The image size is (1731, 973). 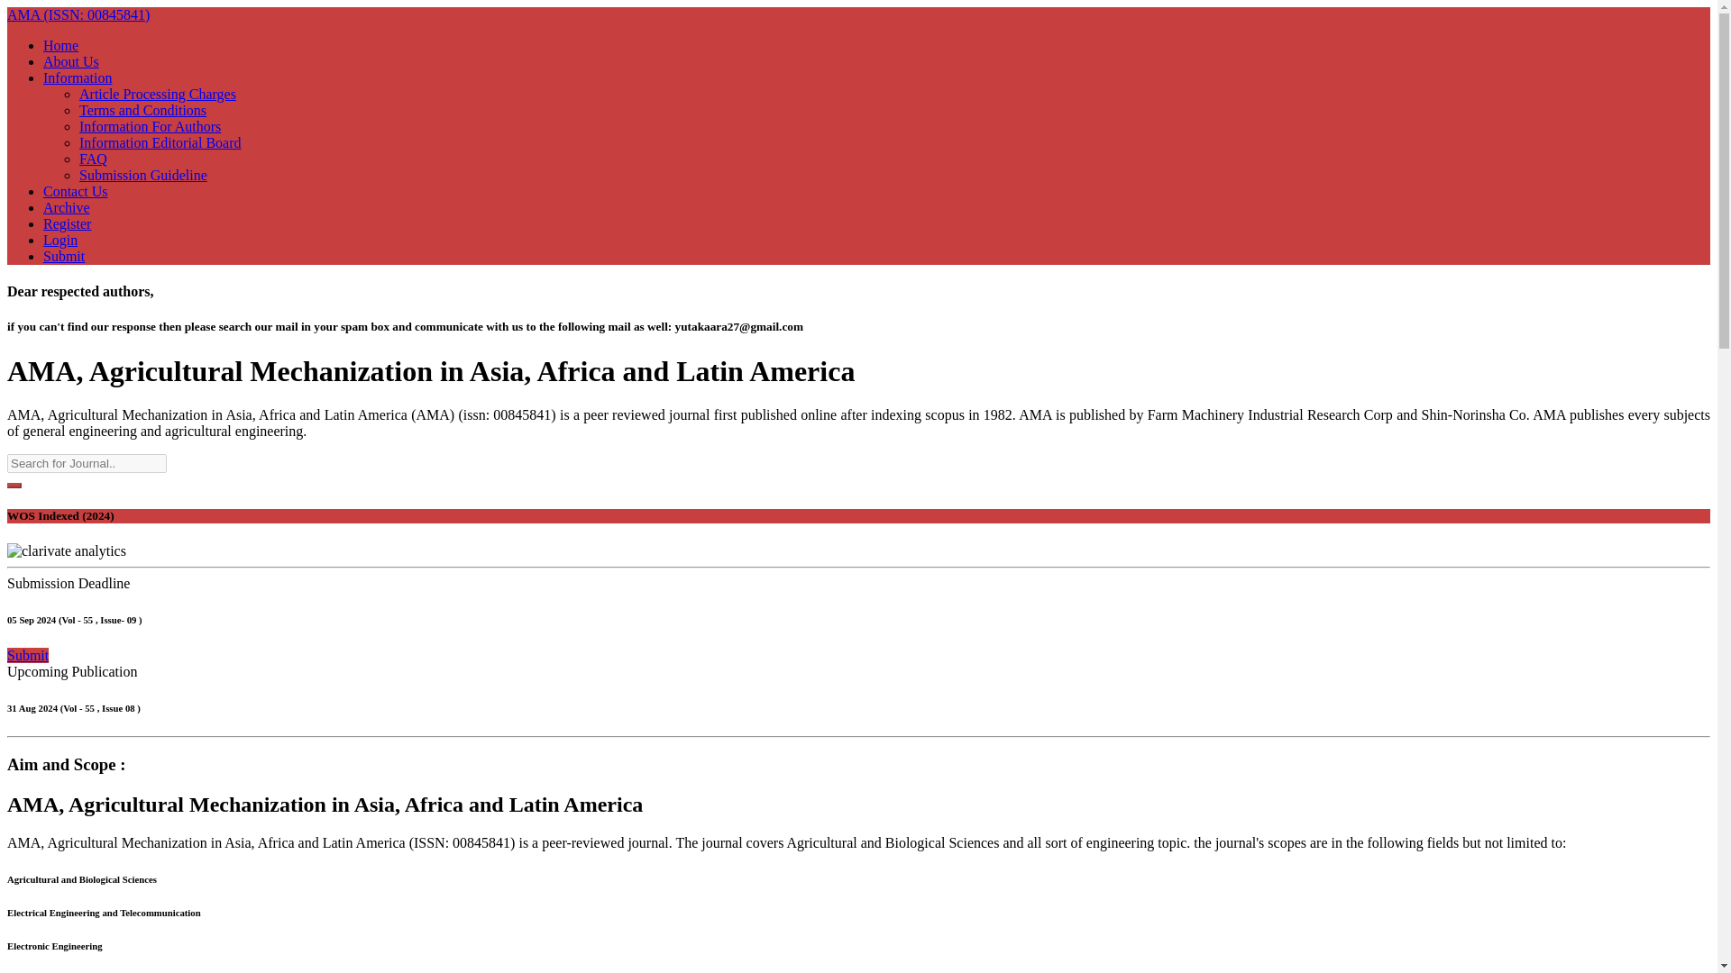 I want to click on Submission Guide Line, so click(x=143, y=175).